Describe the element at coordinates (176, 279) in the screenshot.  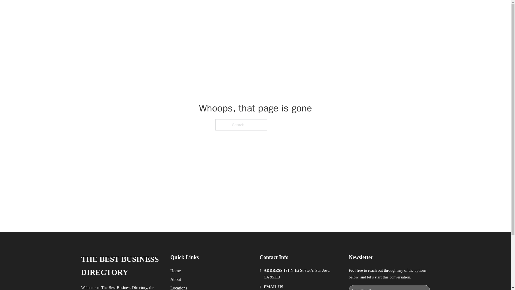
I see `About` at that location.